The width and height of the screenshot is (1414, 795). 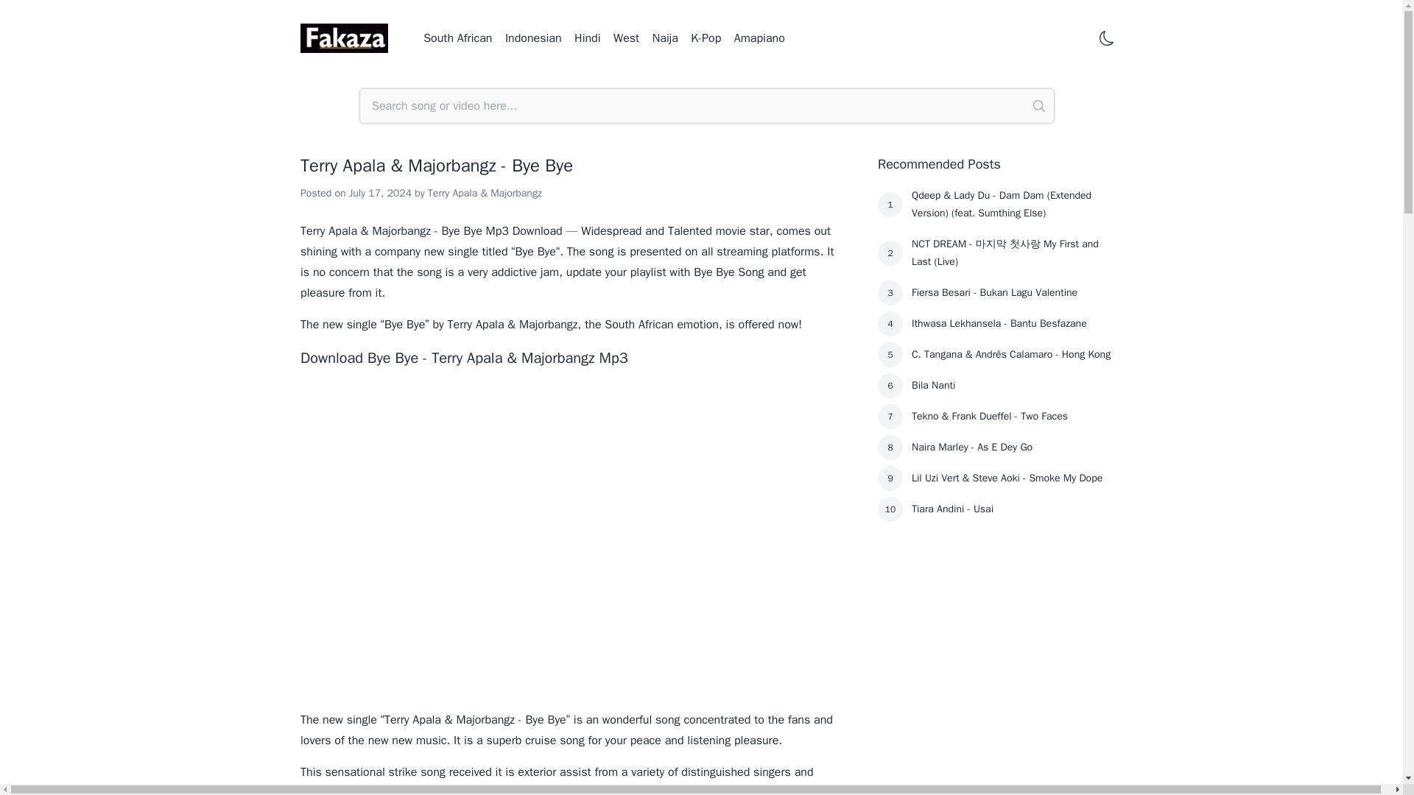 I want to click on Ithwasa Lekhansela - Bantu Besfazane, so click(x=1013, y=324).